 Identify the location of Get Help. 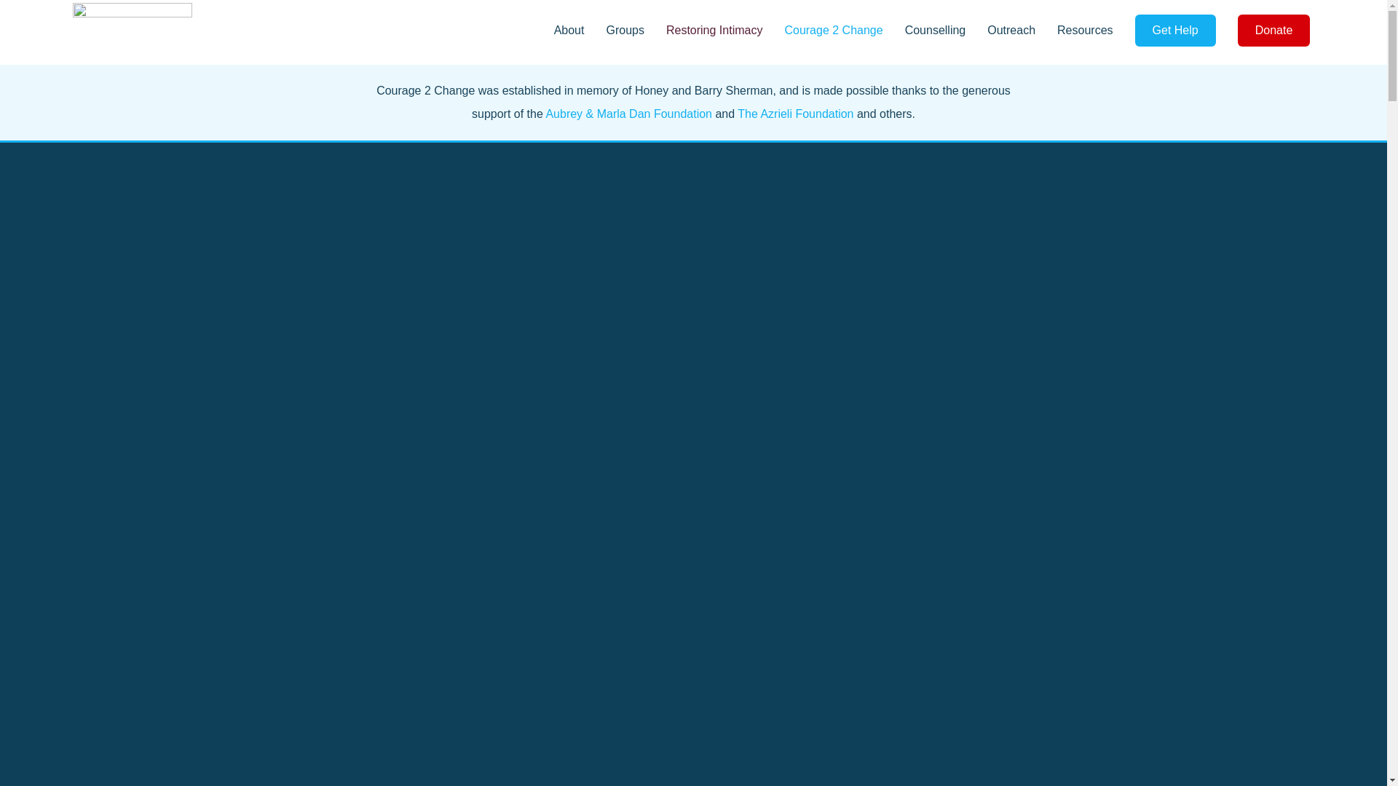
(1175, 31).